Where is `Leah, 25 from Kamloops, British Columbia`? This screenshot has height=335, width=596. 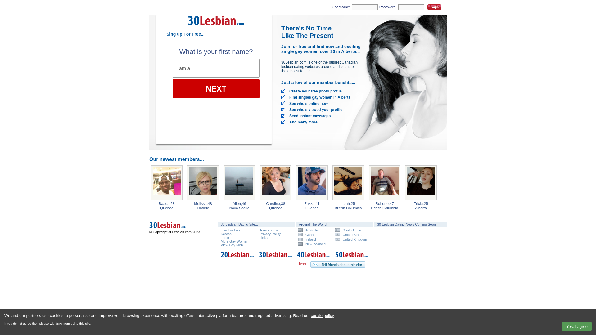 Leah, 25 from Kamloops, British Columbia is located at coordinates (348, 183).